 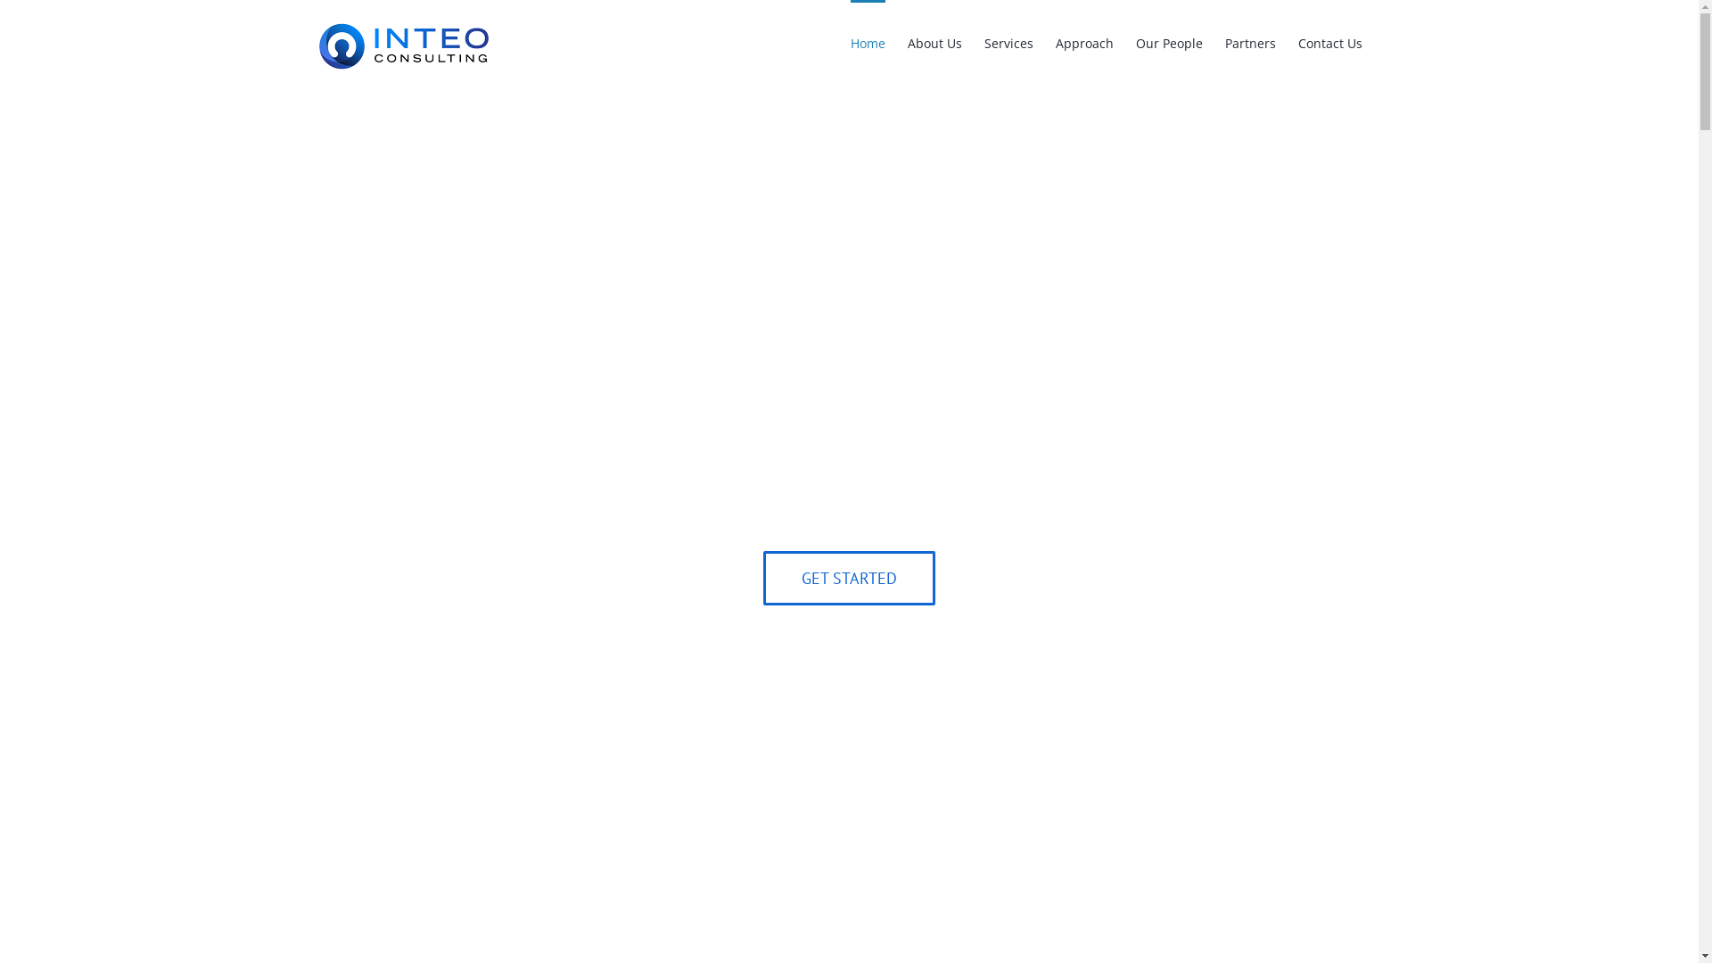 I want to click on Our People, so click(x=1170, y=42).